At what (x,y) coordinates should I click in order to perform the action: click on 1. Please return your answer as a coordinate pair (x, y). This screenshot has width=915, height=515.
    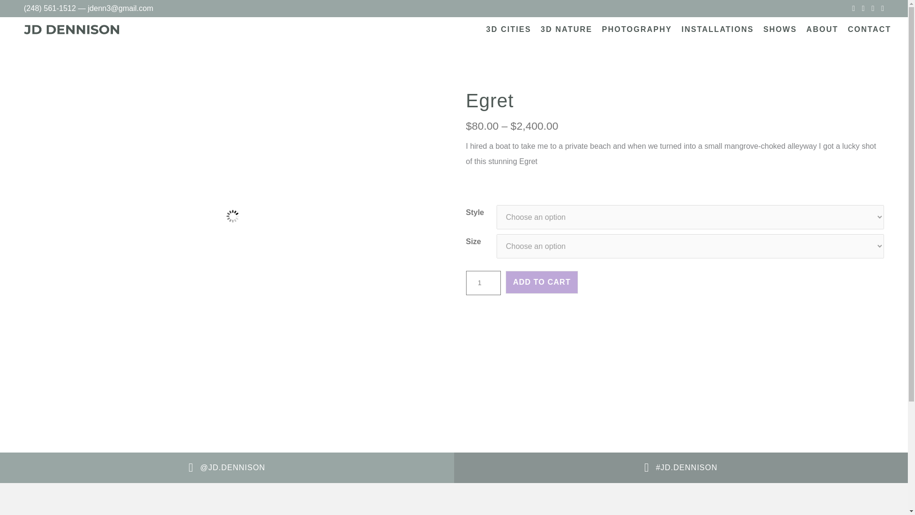
    Looking at the image, I should click on (483, 283).